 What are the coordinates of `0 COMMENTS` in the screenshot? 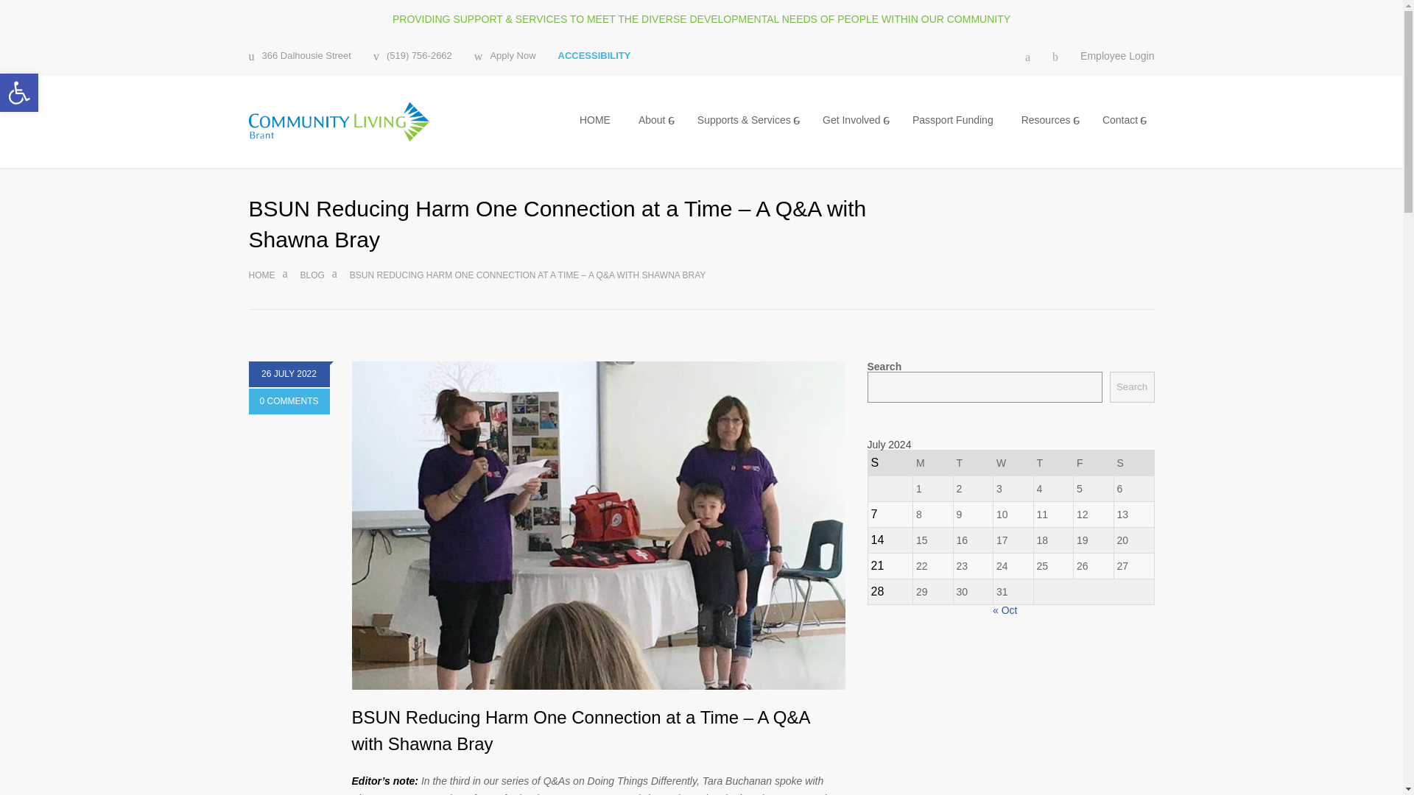 It's located at (262, 275).